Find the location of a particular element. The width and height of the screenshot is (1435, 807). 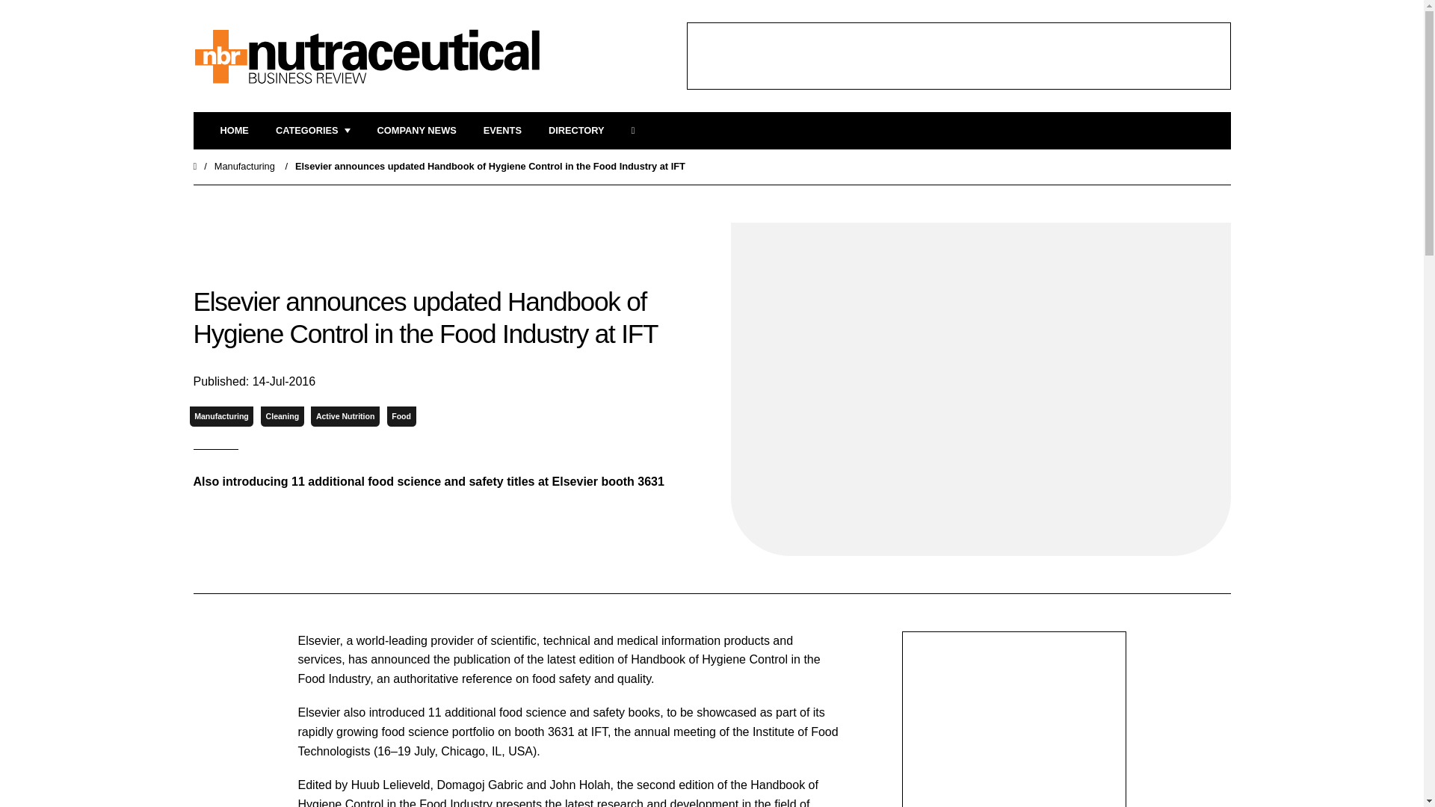

SEARCH is located at coordinates (638, 131).